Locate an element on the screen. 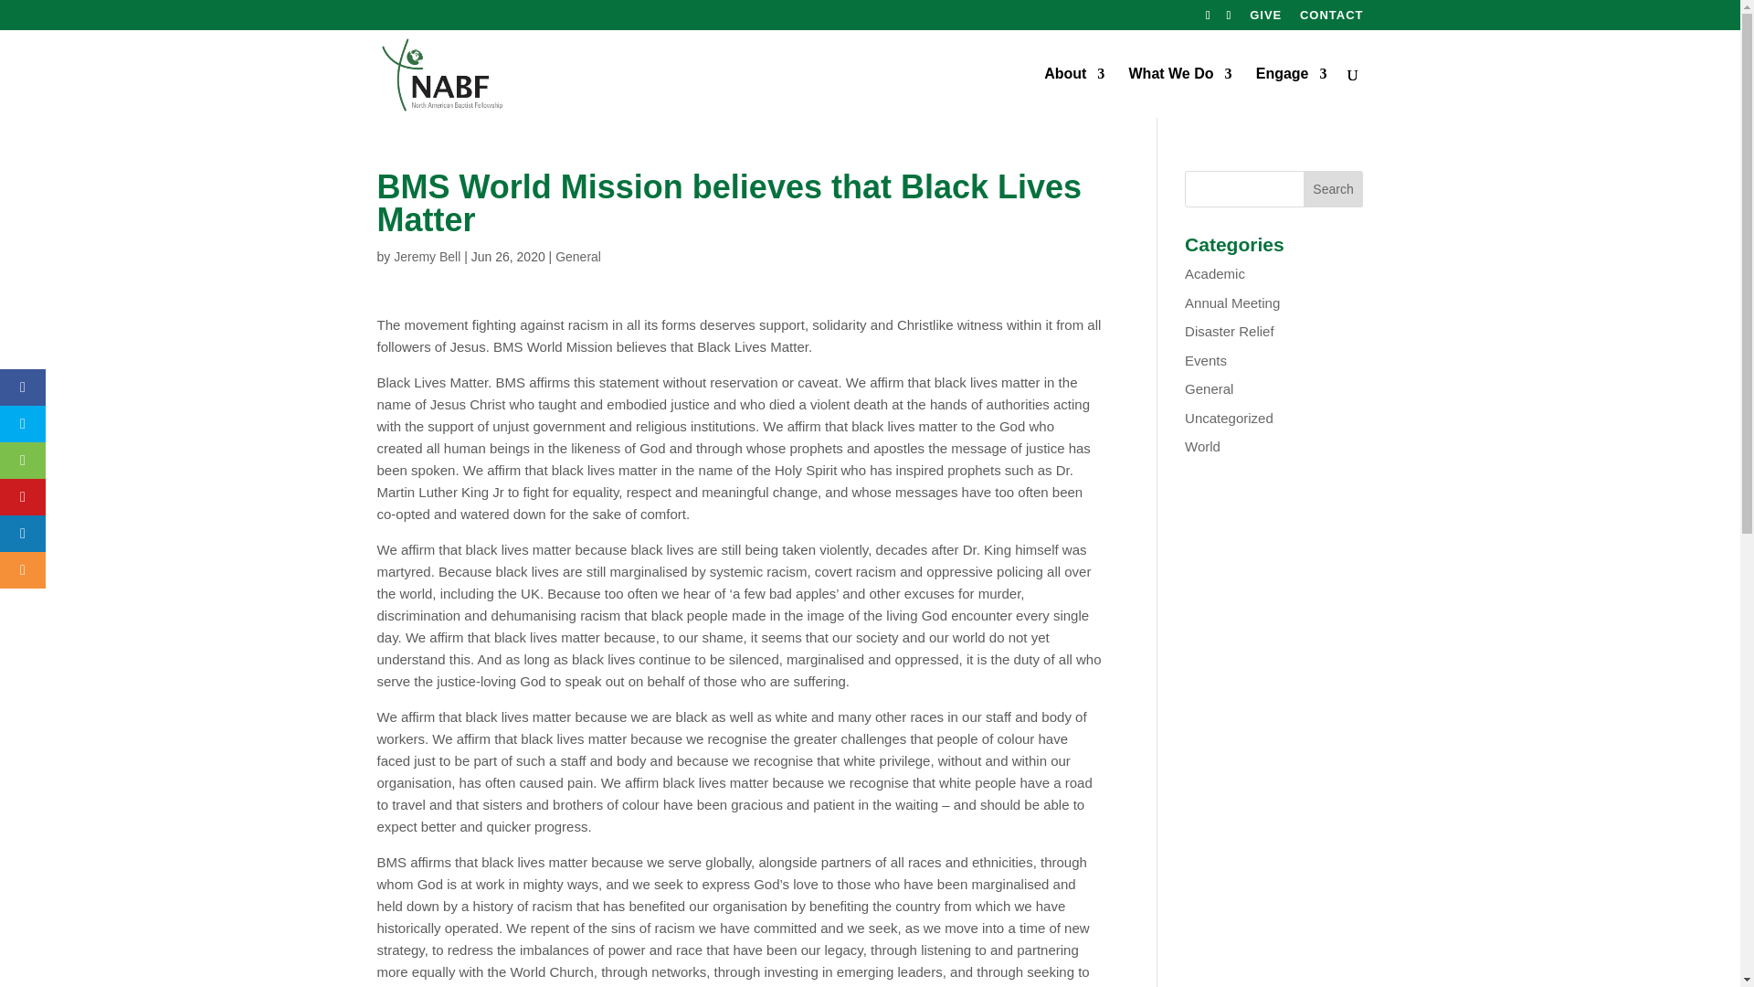 This screenshot has height=987, width=1754. About is located at coordinates (1074, 92).